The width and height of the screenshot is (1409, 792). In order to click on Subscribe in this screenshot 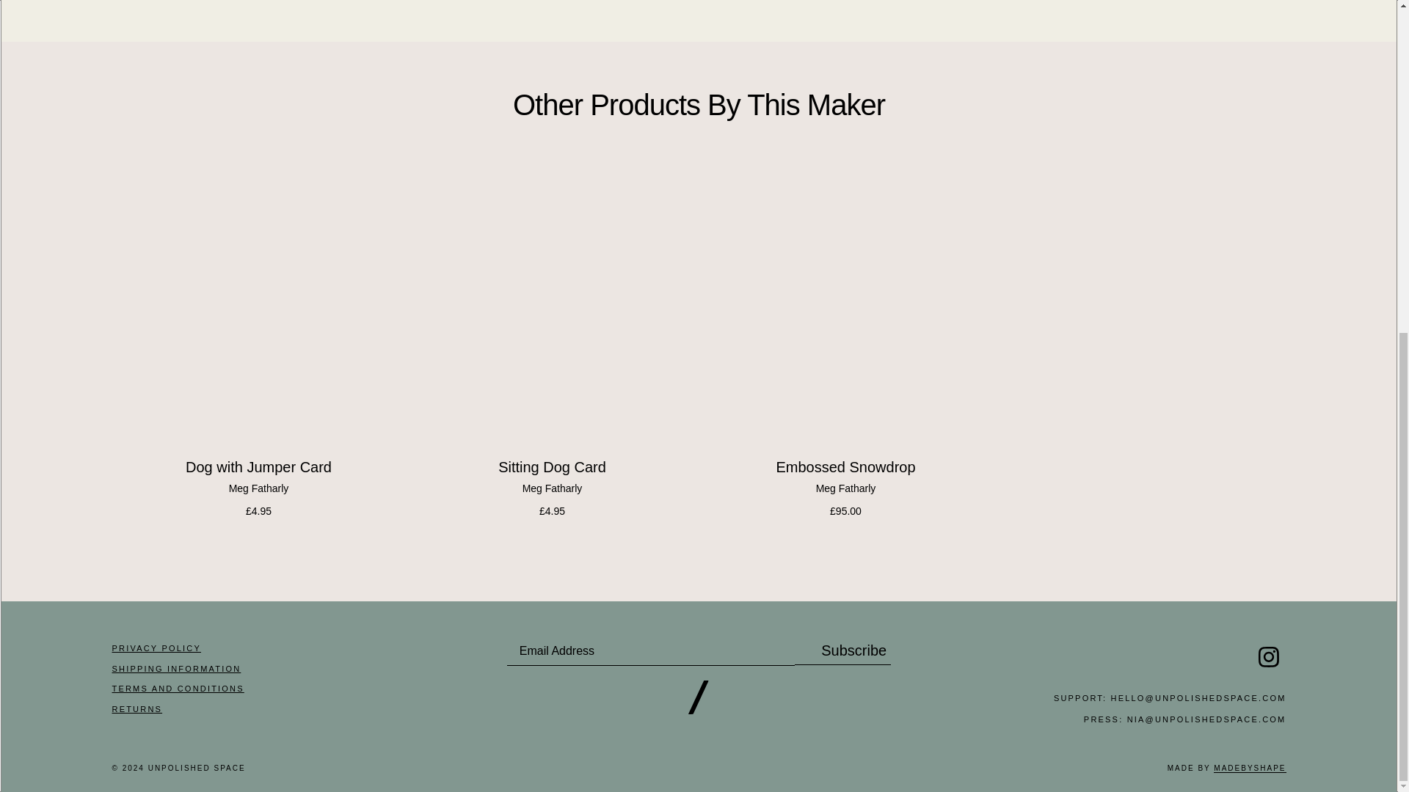, I will do `click(842, 651)`.